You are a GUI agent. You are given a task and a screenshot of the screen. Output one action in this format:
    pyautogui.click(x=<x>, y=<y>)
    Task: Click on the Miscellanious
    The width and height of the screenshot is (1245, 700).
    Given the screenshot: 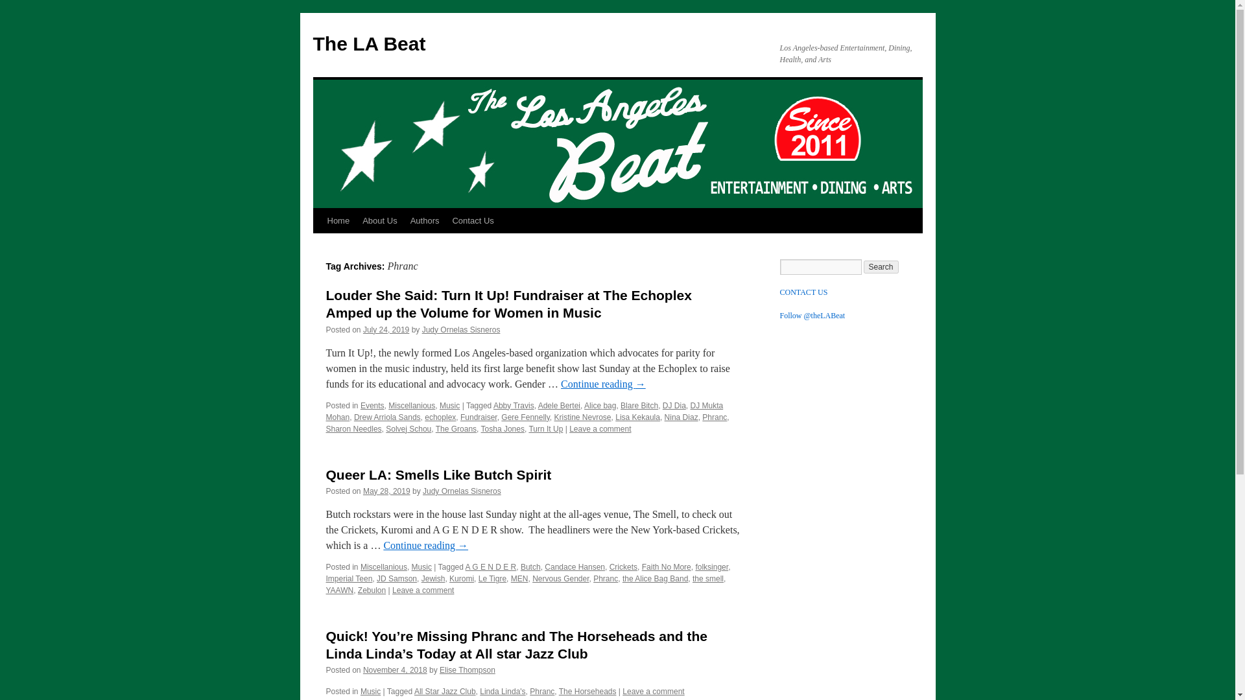 What is the action you would take?
    pyautogui.click(x=384, y=567)
    